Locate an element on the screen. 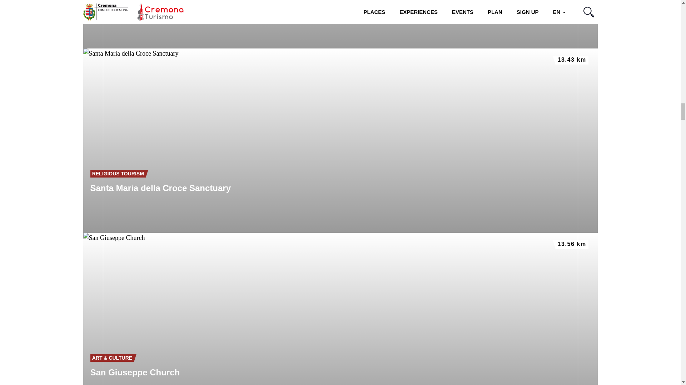 This screenshot has width=686, height=385. Santa Maria in Bressanoro Church is located at coordinates (340, 24).